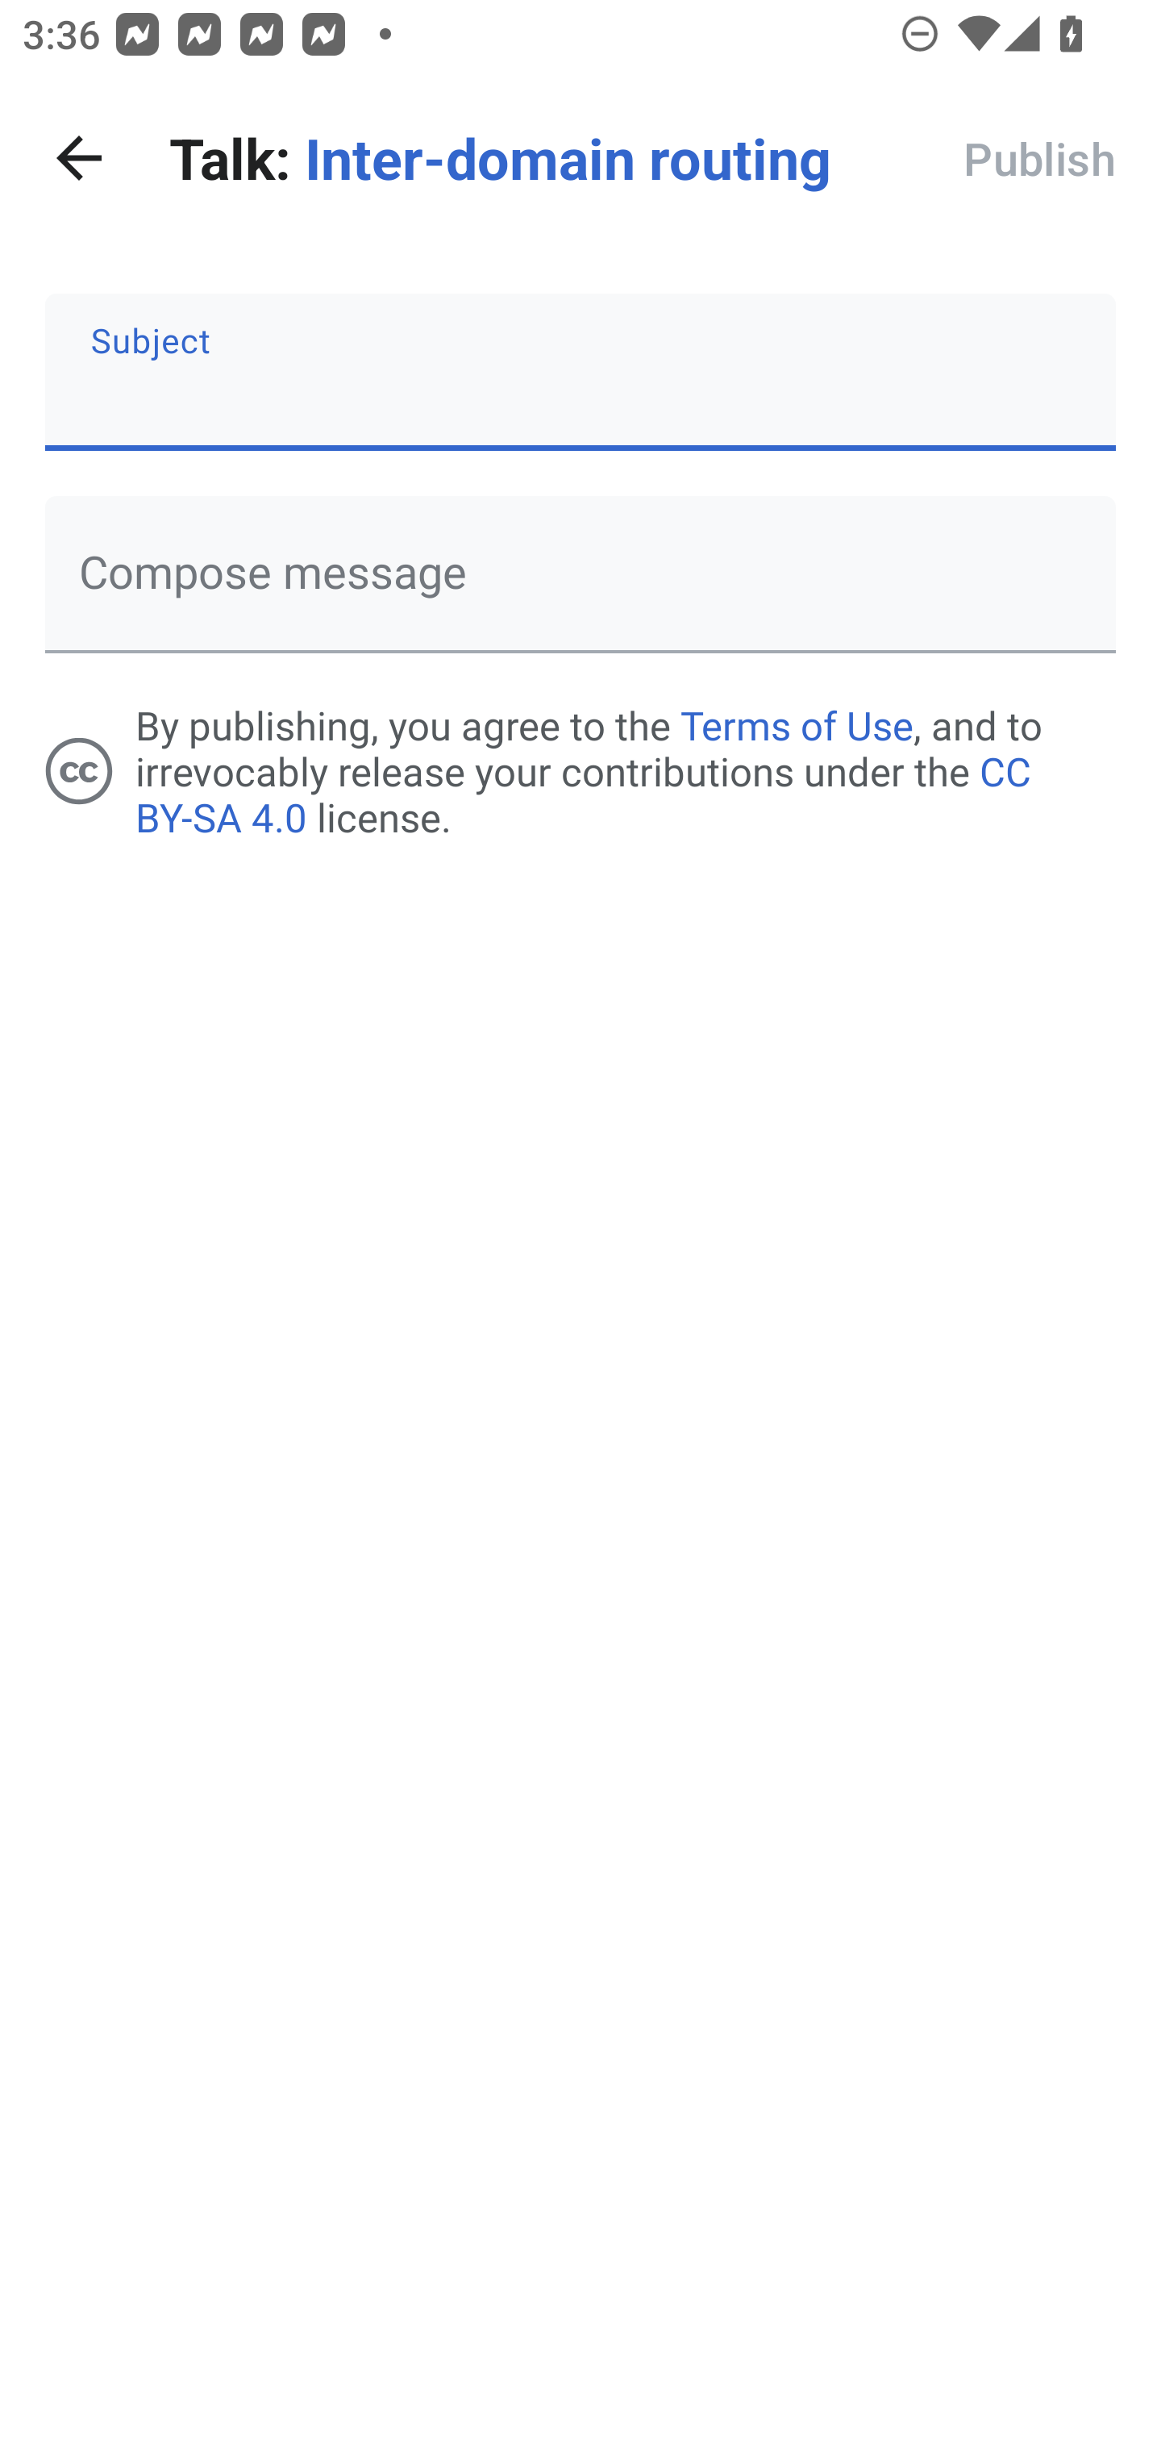 The image size is (1161, 2452). I want to click on Publish Talk: Inter-domain routing, so click(1040, 158).